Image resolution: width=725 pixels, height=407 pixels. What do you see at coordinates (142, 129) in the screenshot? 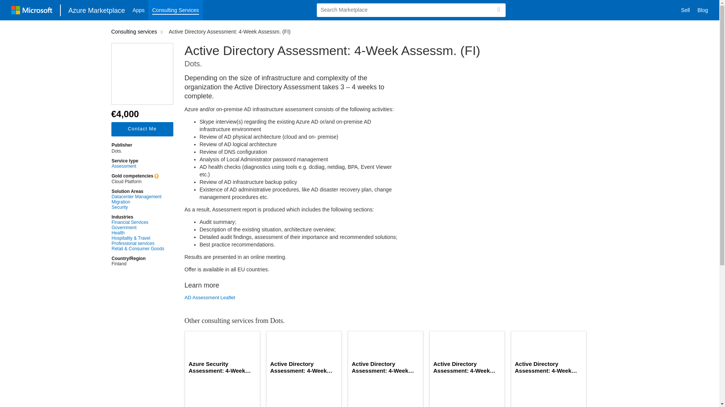
I see `Contact Me` at bounding box center [142, 129].